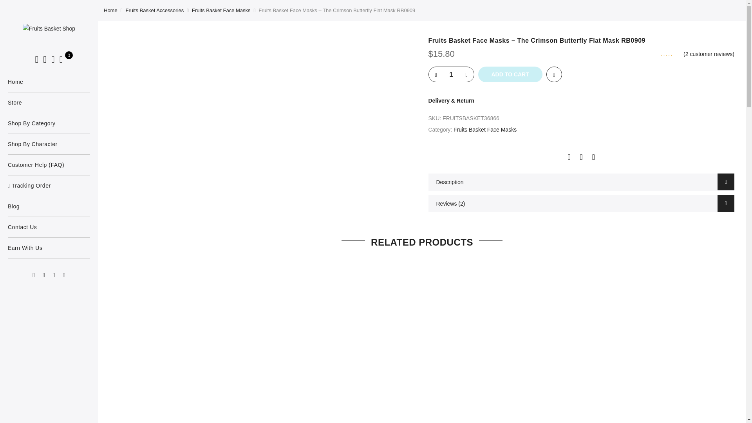  Describe the element at coordinates (49, 103) in the screenshot. I see `Store` at that location.